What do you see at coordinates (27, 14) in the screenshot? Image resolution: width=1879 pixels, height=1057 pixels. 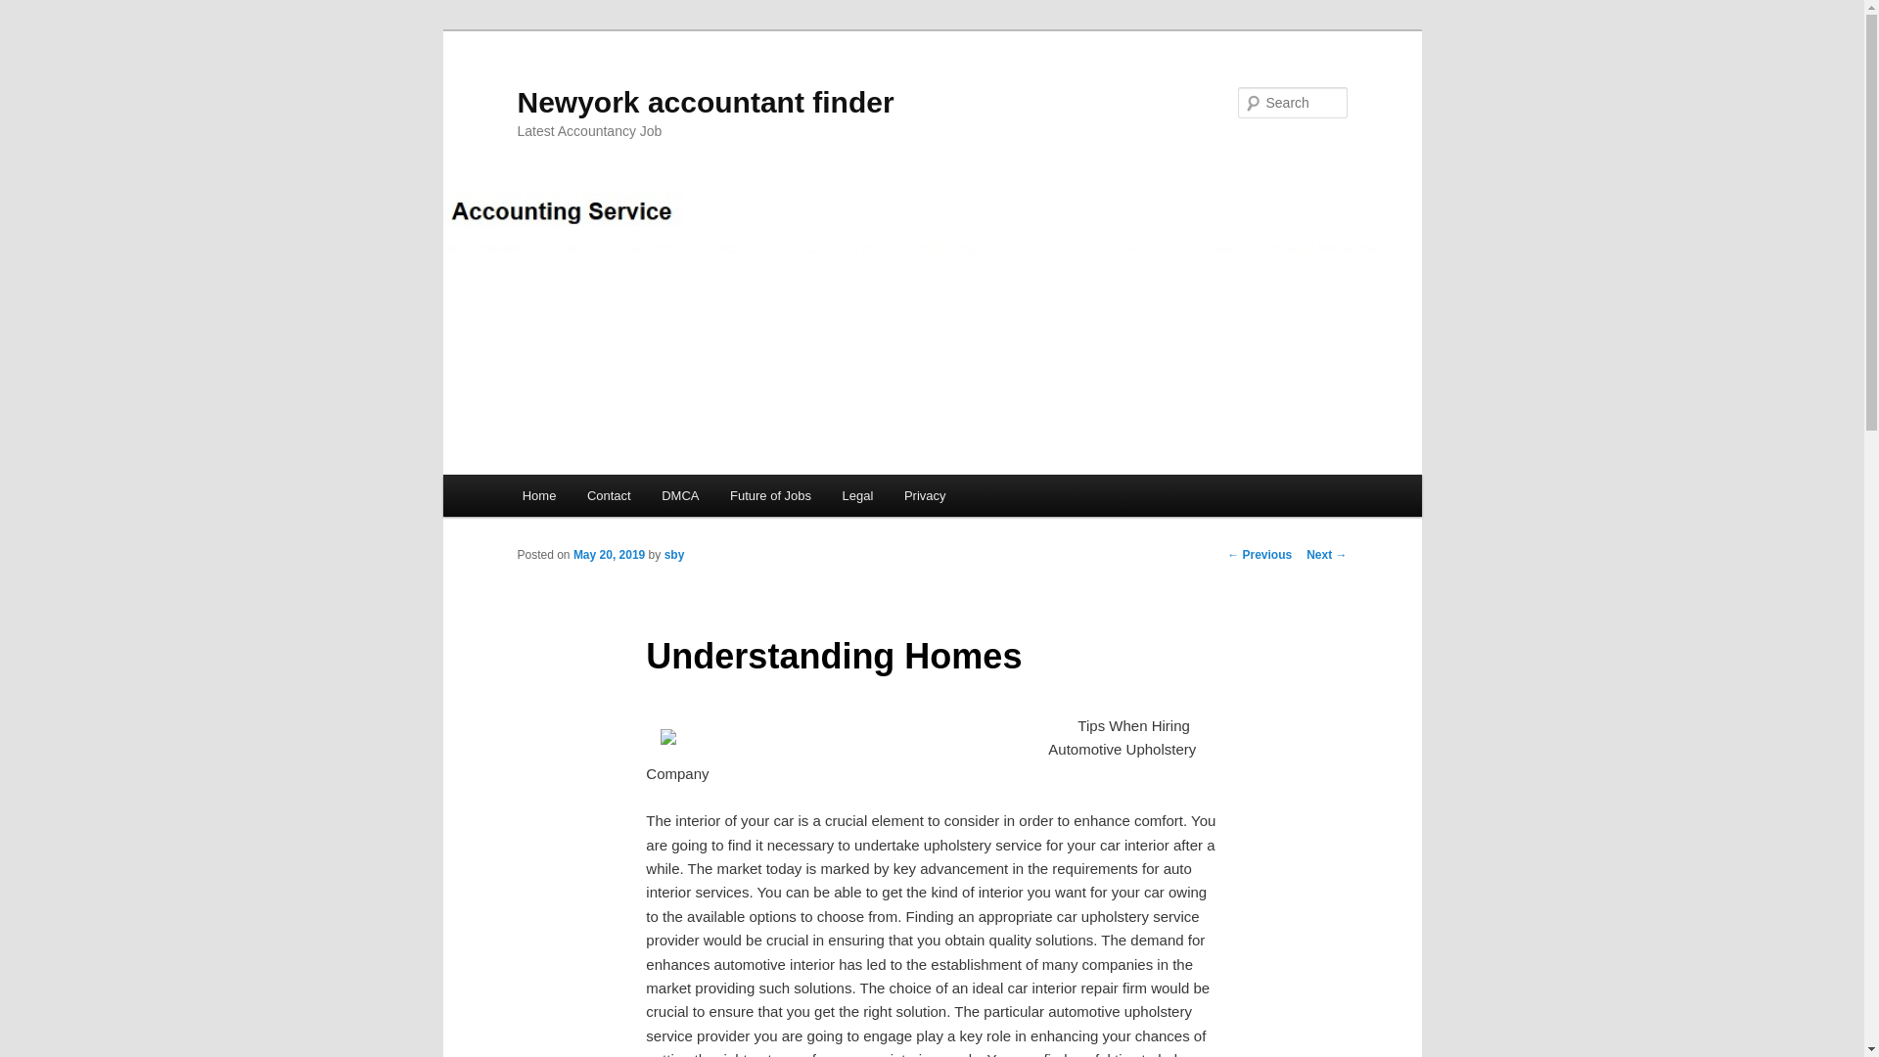 I see `Search` at bounding box center [27, 14].